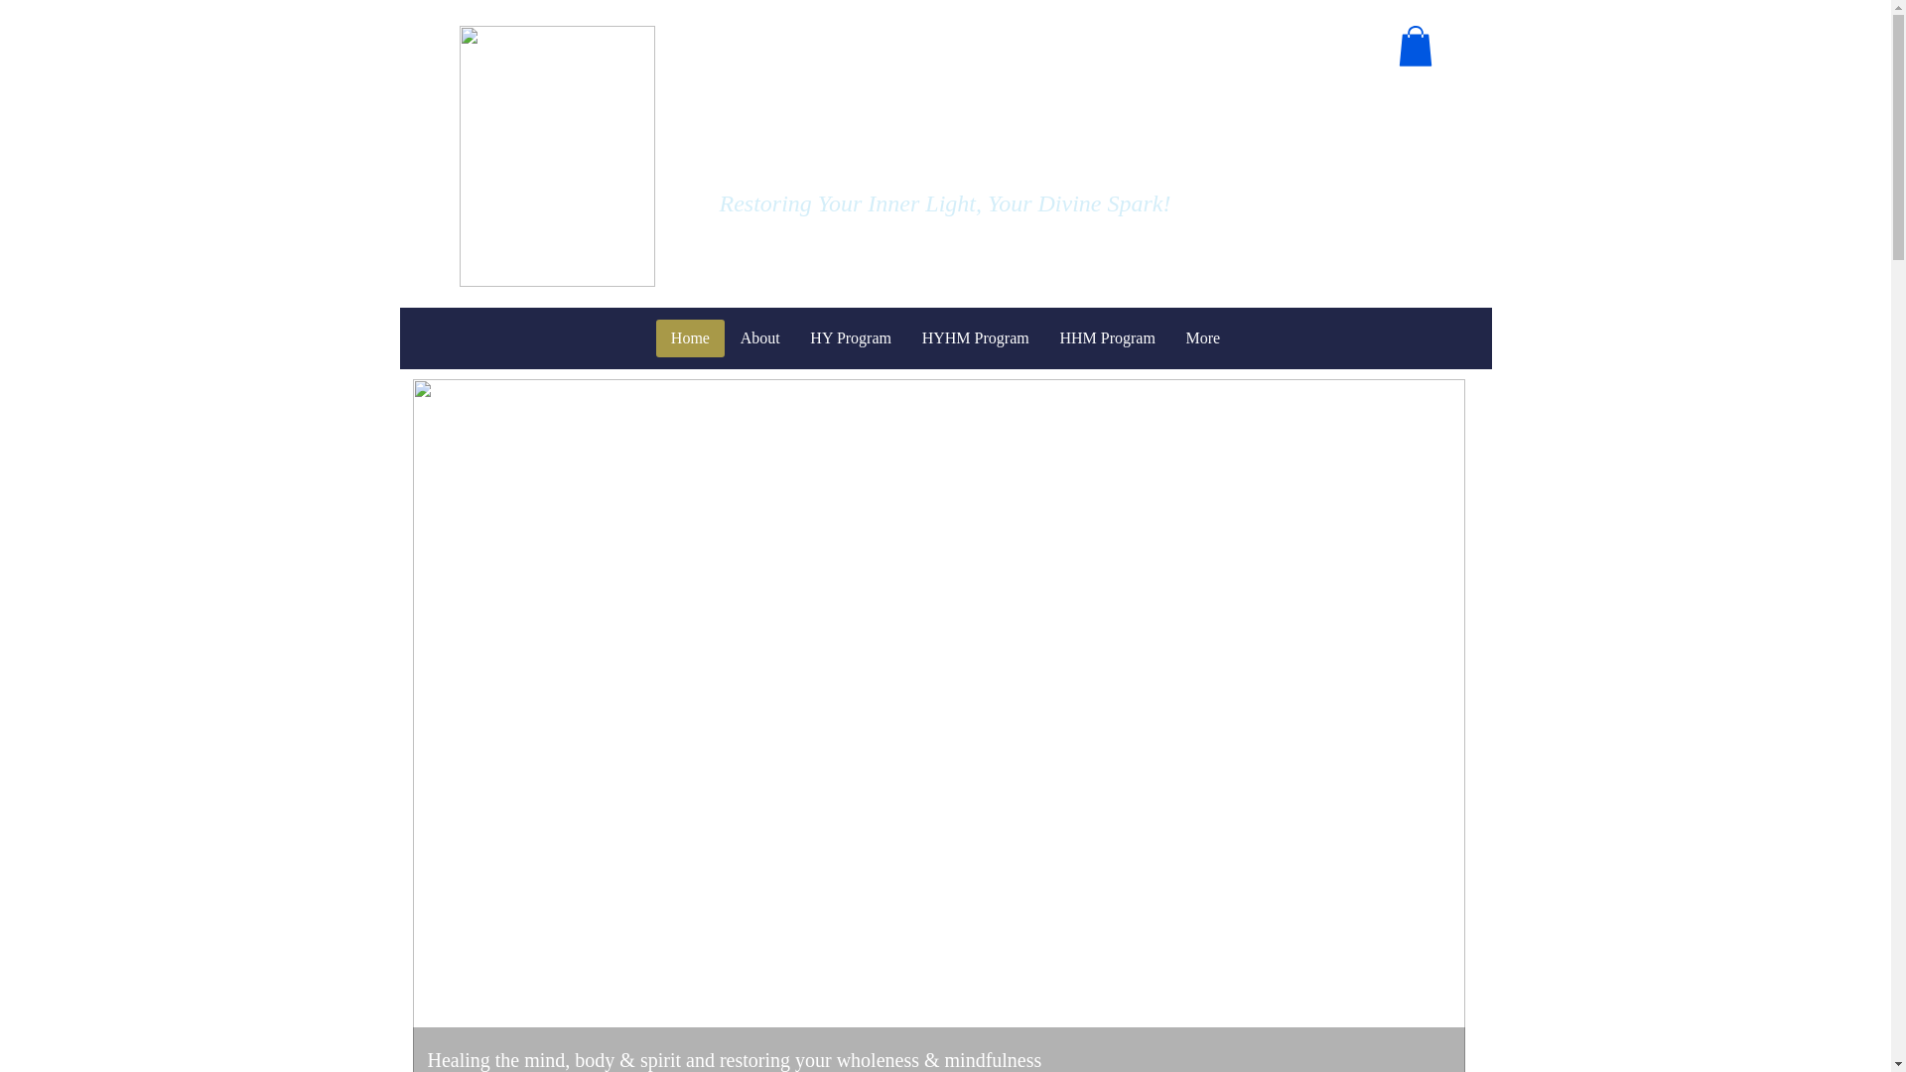 The height and width of the screenshot is (1072, 1906). I want to click on About, so click(758, 337).